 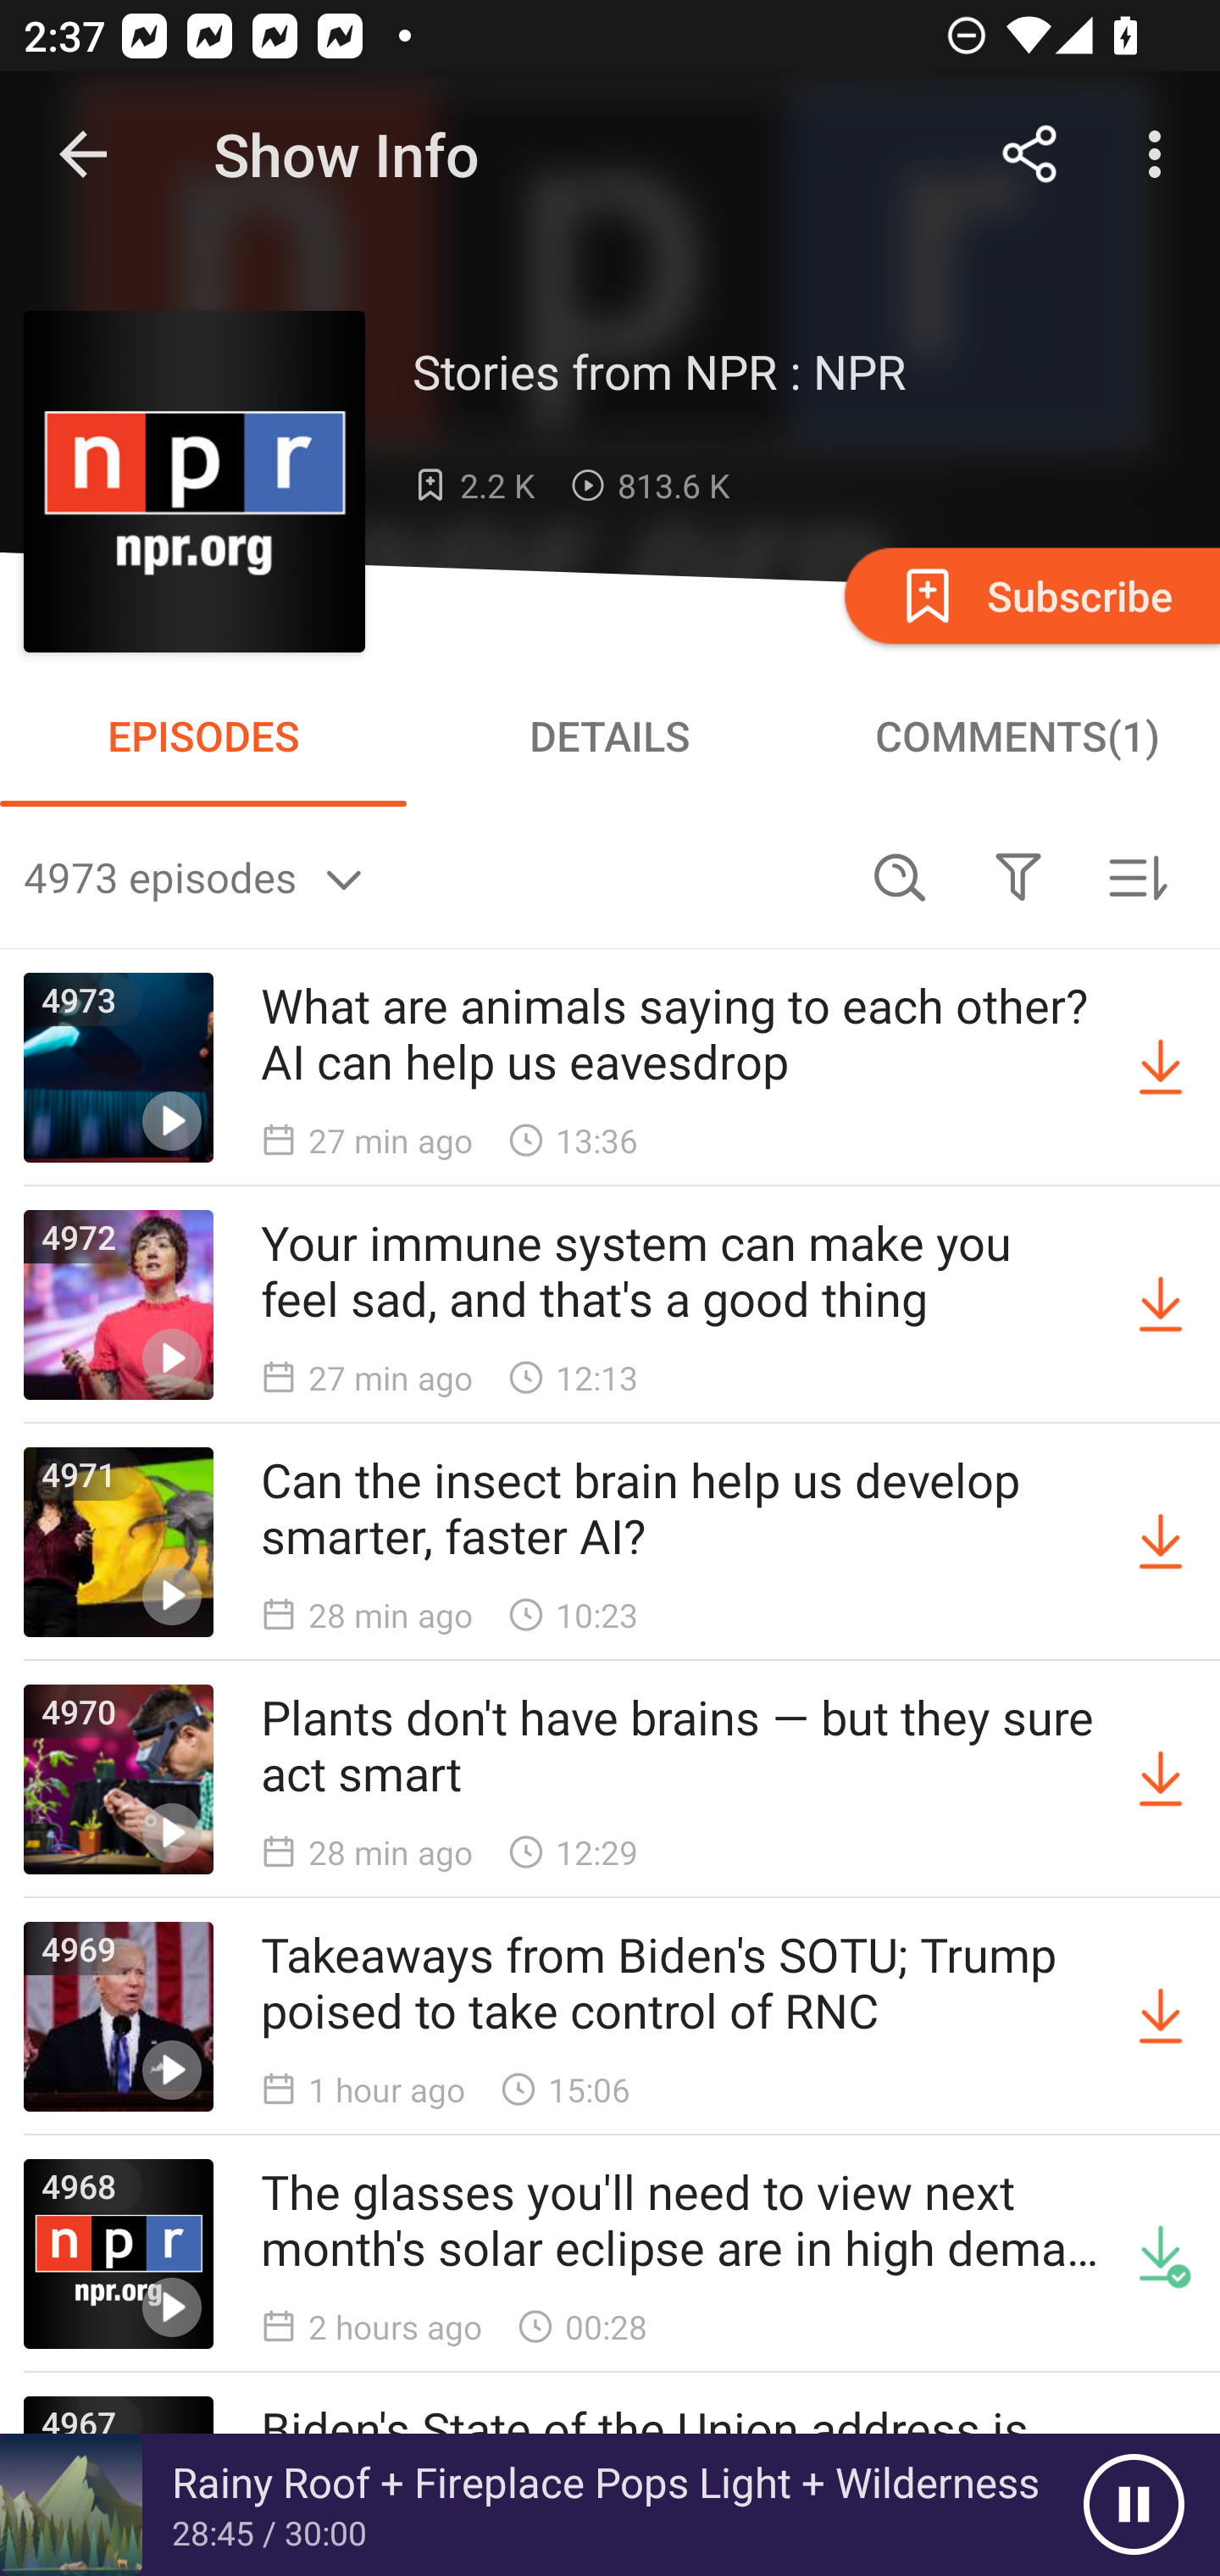 What do you see at coordinates (1029, 595) in the screenshot?
I see `Subscribe` at bounding box center [1029, 595].